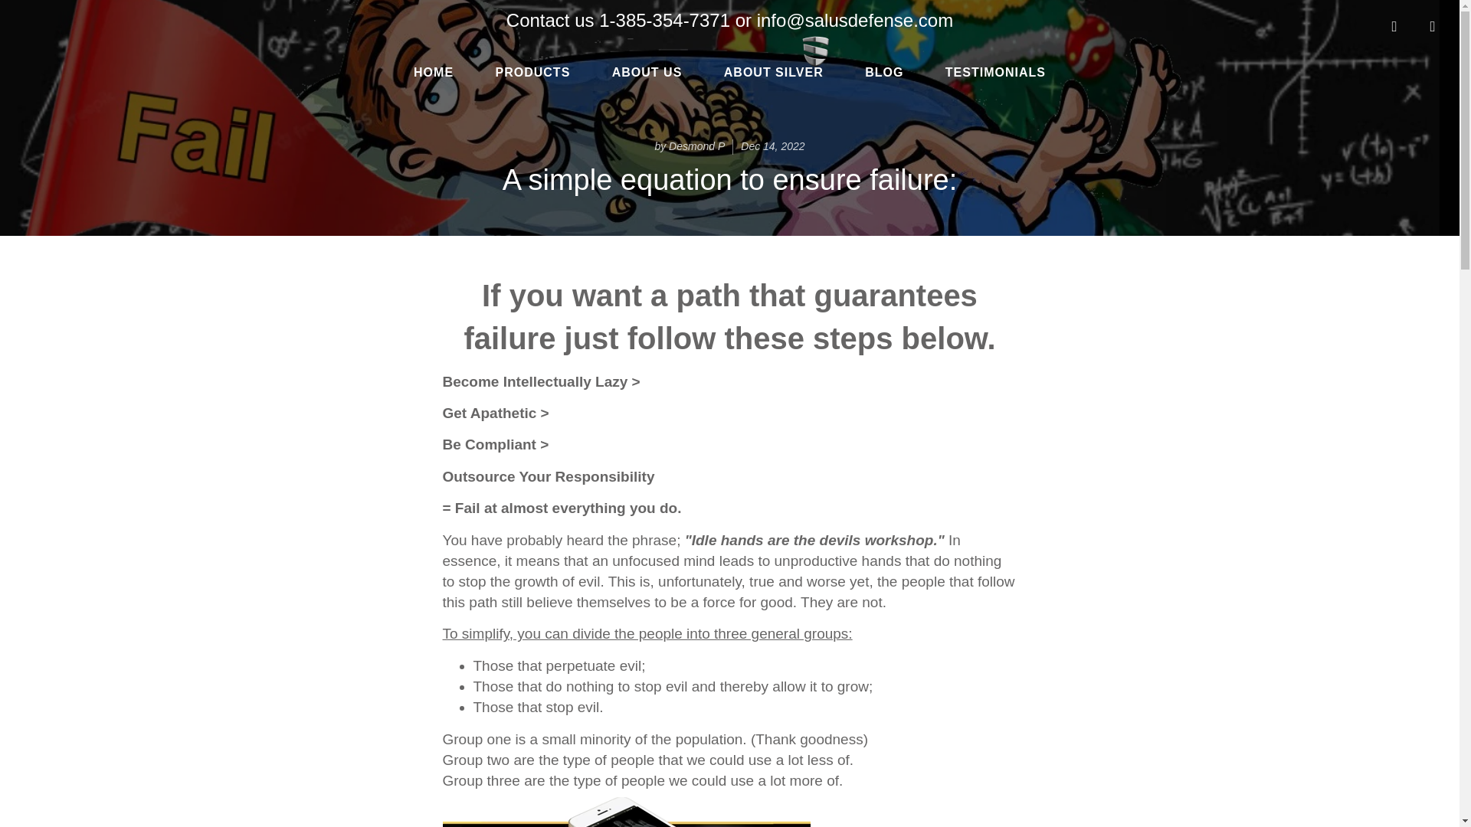 The image size is (1471, 827). What do you see at coordinates (884, 72) in the screenshot?
I see `BLOG` at bounding box center [884, 72].